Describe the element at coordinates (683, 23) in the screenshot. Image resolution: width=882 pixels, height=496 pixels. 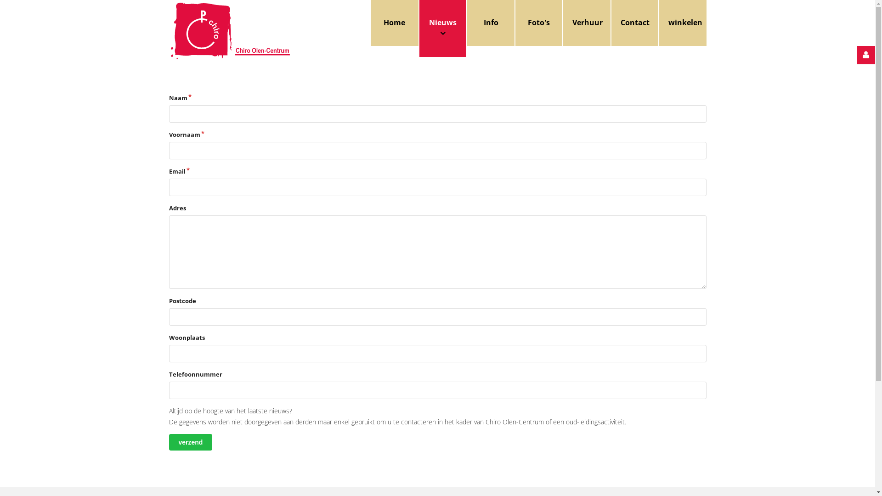
I see `winkelen` at that location.